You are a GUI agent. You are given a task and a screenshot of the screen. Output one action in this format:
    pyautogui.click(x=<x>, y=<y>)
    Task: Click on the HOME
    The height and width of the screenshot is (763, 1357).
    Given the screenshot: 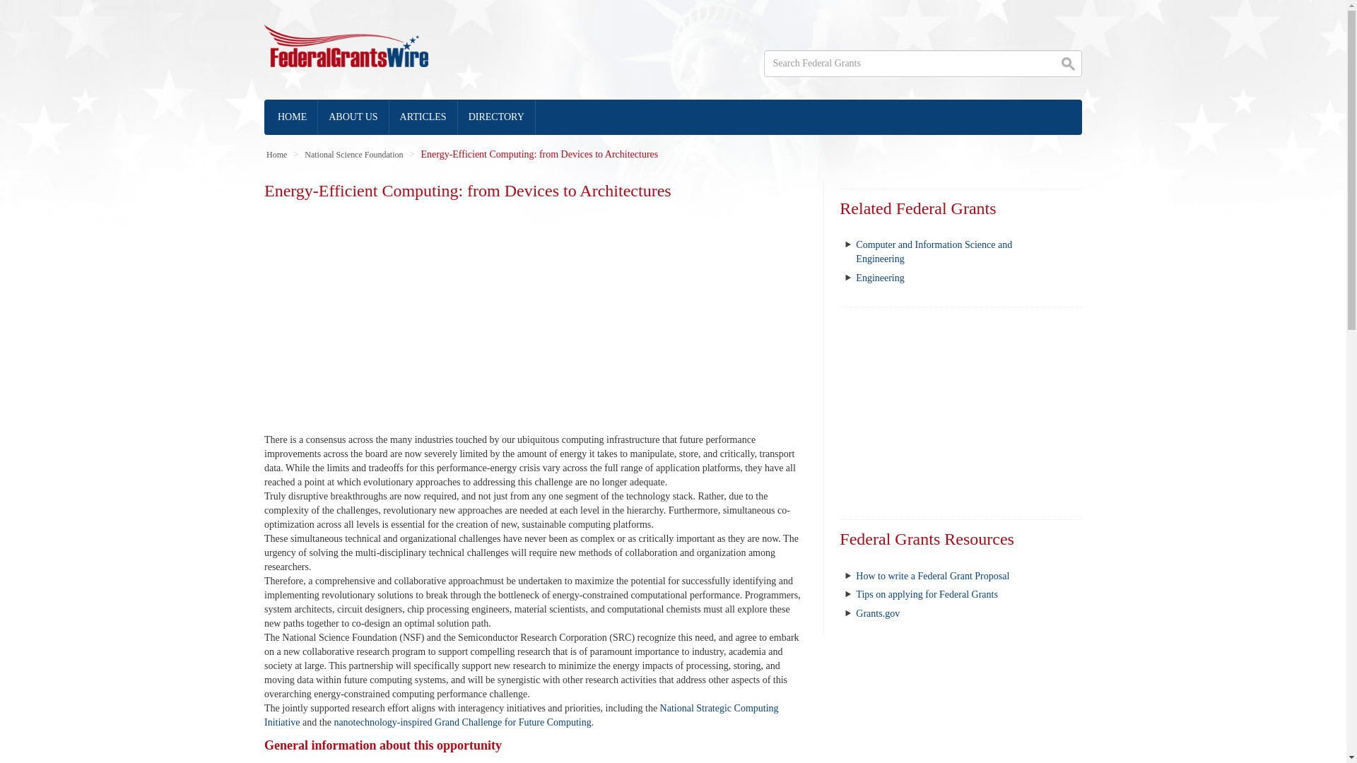 What is the action you would take?
    pyautogui.click(x=293, y=117)
    